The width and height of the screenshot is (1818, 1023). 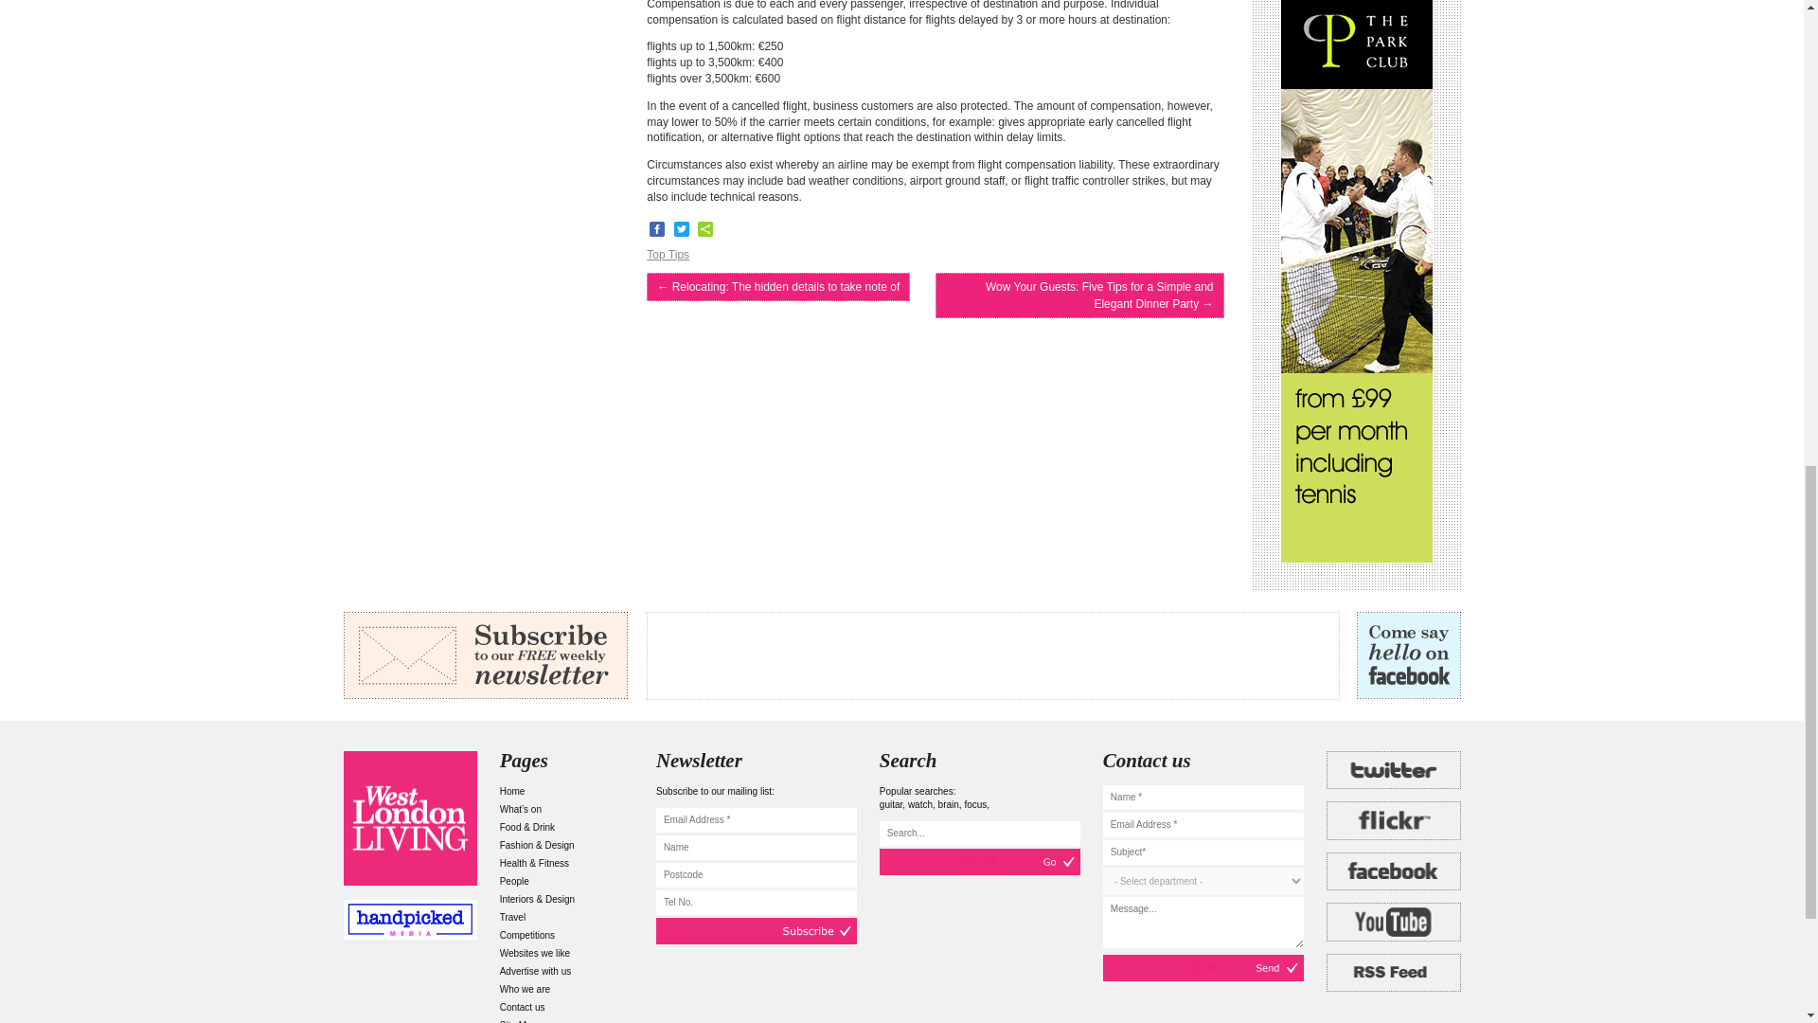 What do you see at coordinates (756, 930) in the screenshot?
I see `Subscribe` at bounding box center [756, 930].